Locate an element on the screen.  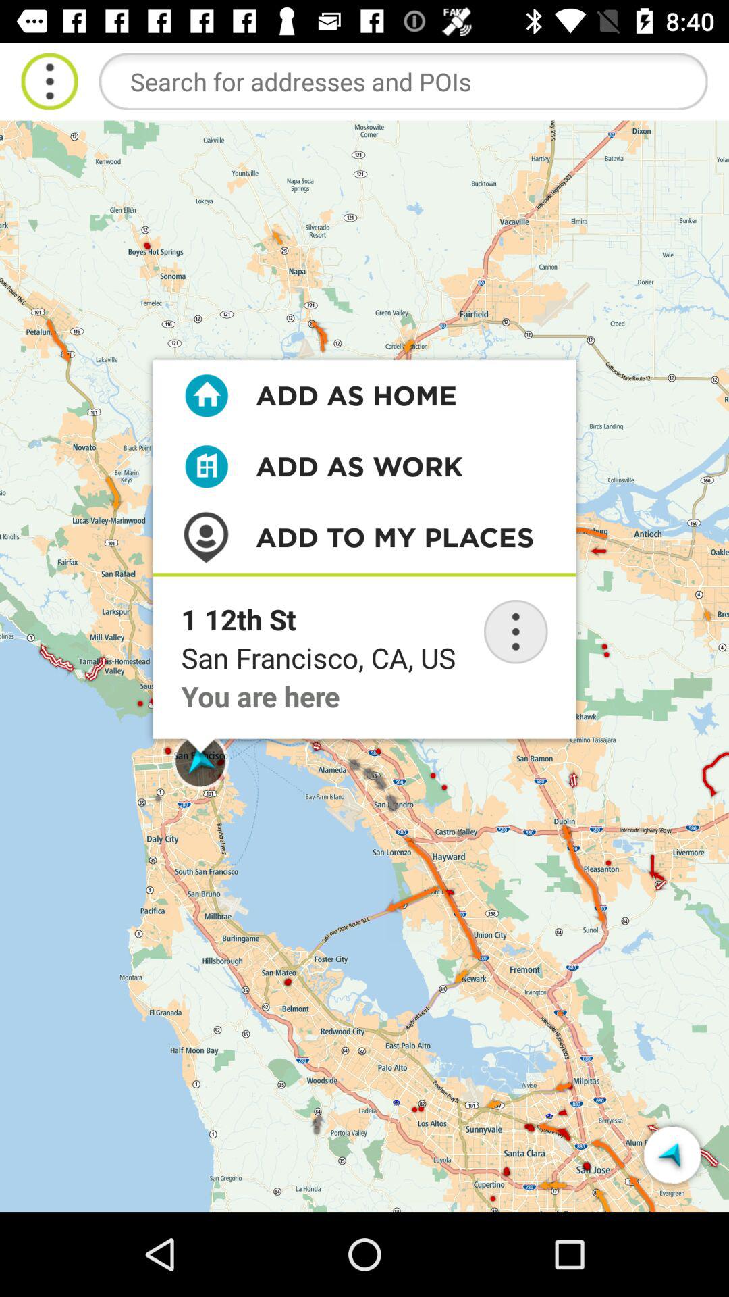
search your address is located at coordinates (404, 81).